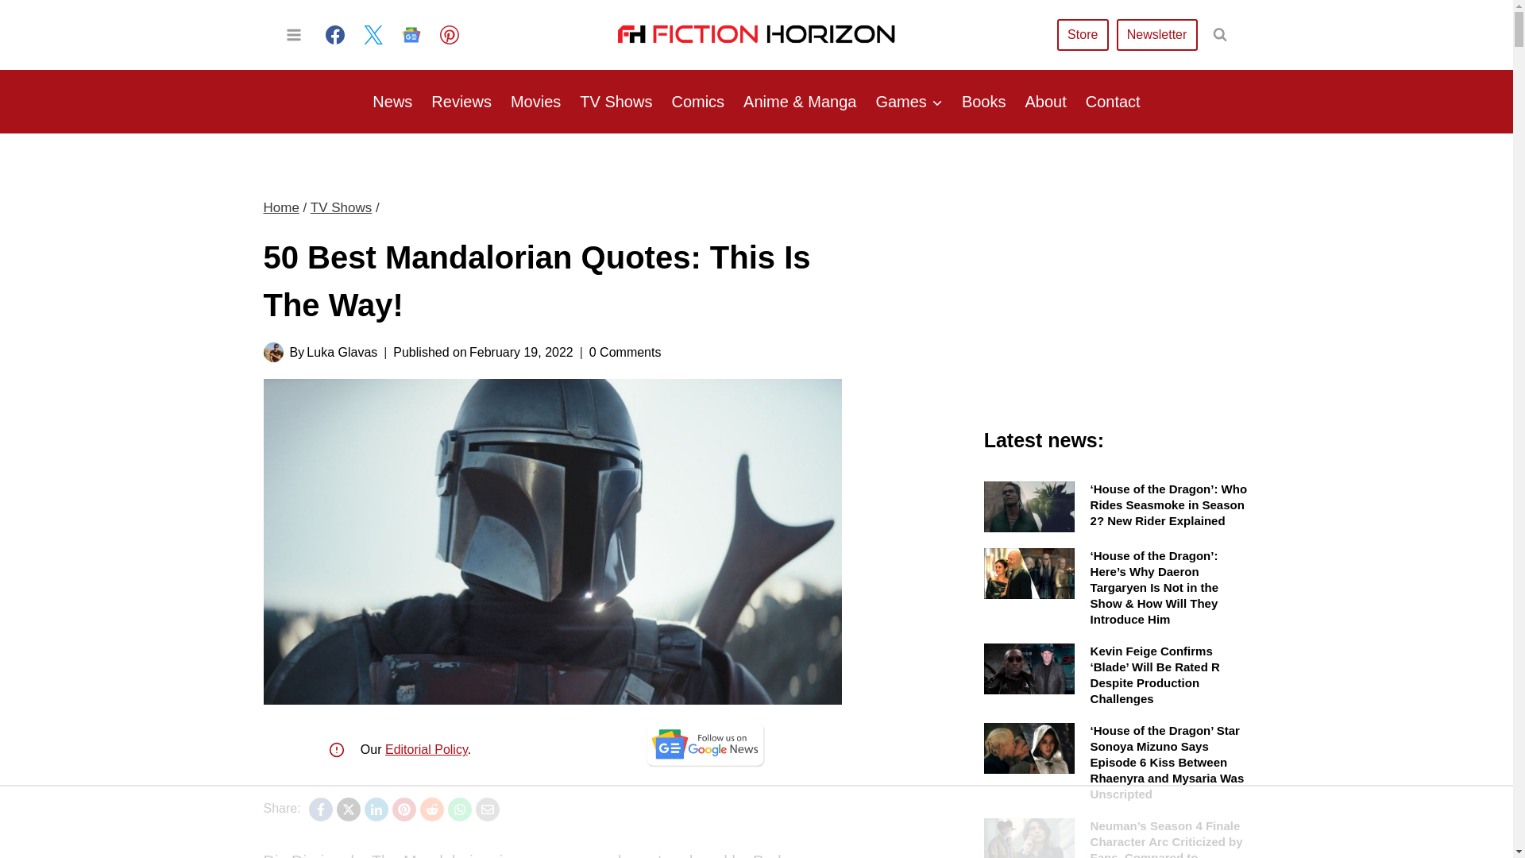 The height and width of the screenshot is (858, 1525). Describe the element at coordinates (1045, 102) in the screenshot. I see `About` at that location.